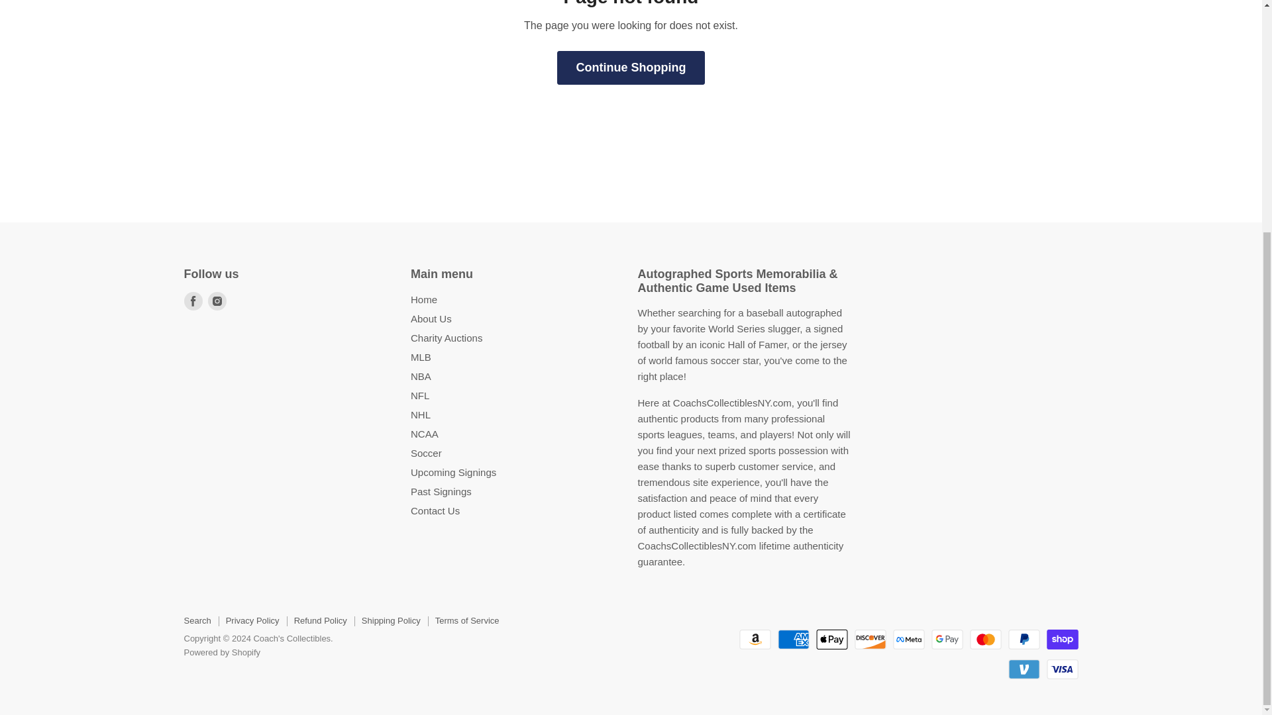  Describe the element at coordinates (871, 640) in the screenshot. I see `Discover` at that location.